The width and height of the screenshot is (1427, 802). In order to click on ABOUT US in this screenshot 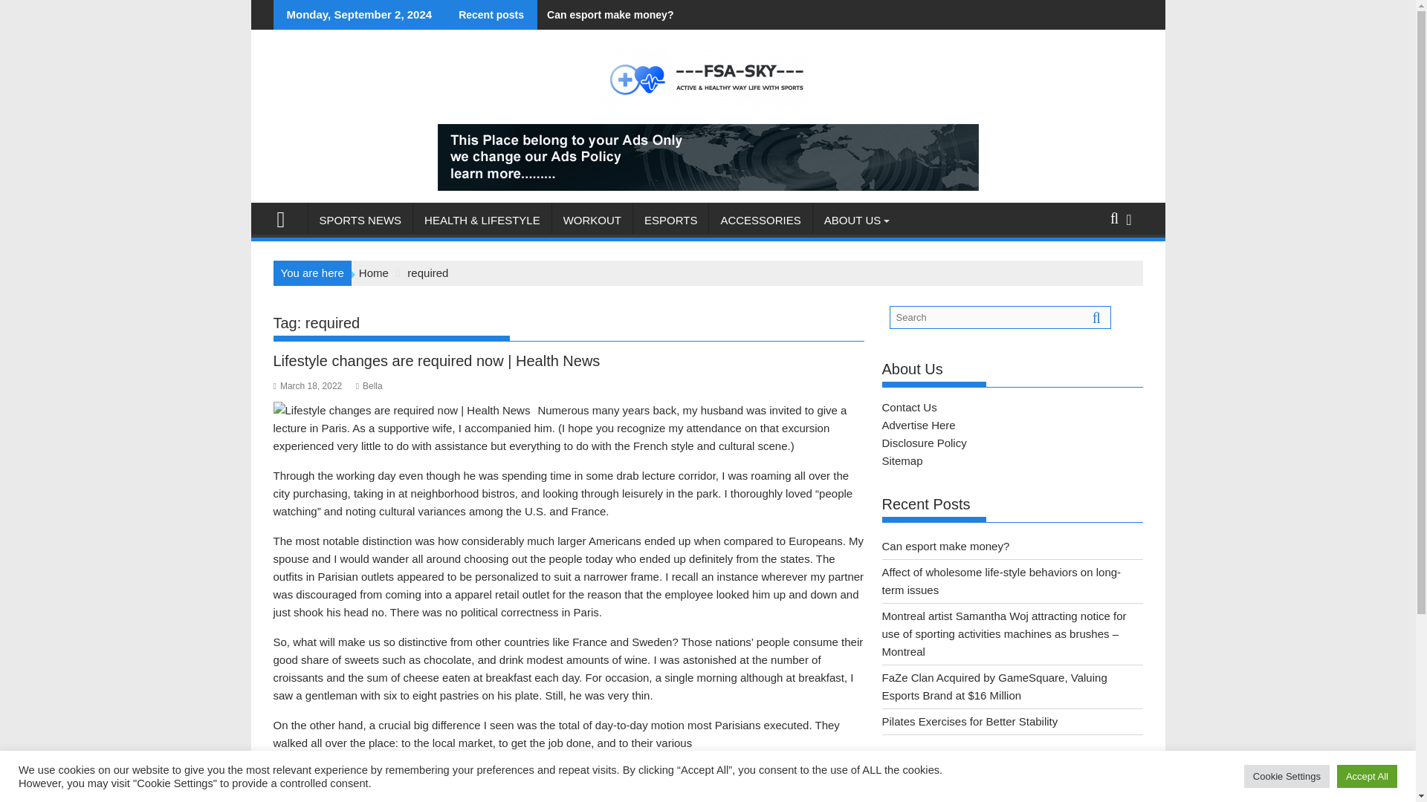, I will do `click(852, 220)`.